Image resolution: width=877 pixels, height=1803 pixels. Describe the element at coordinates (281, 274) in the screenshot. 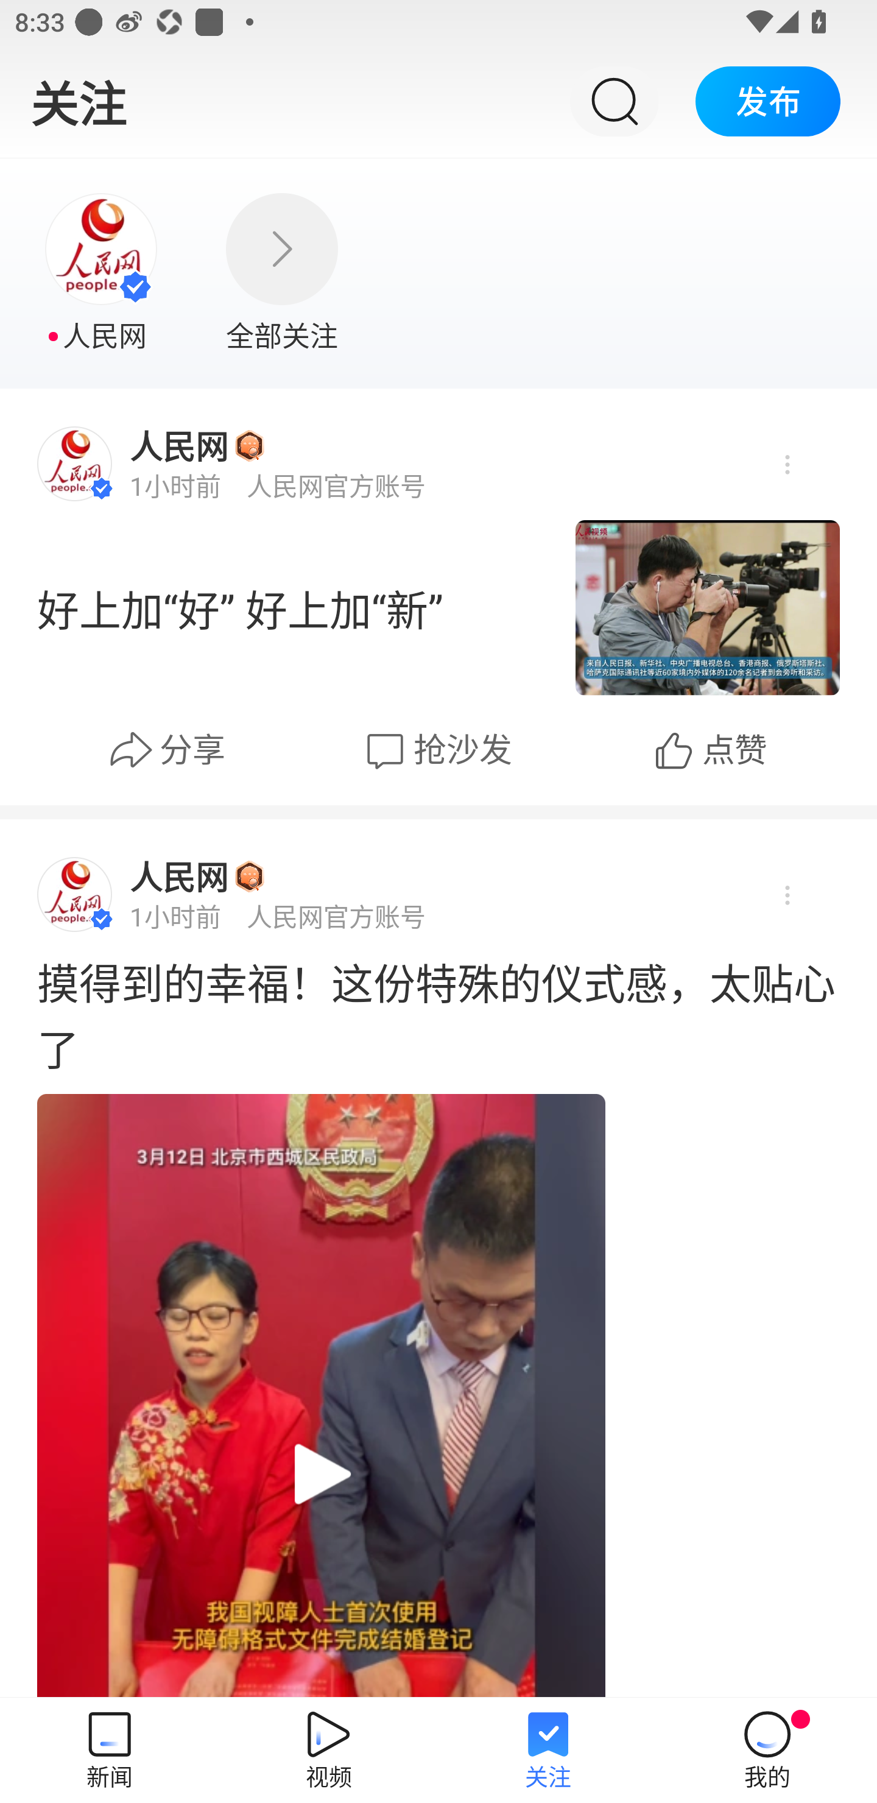

I see `全部关注，可点击` at that location.